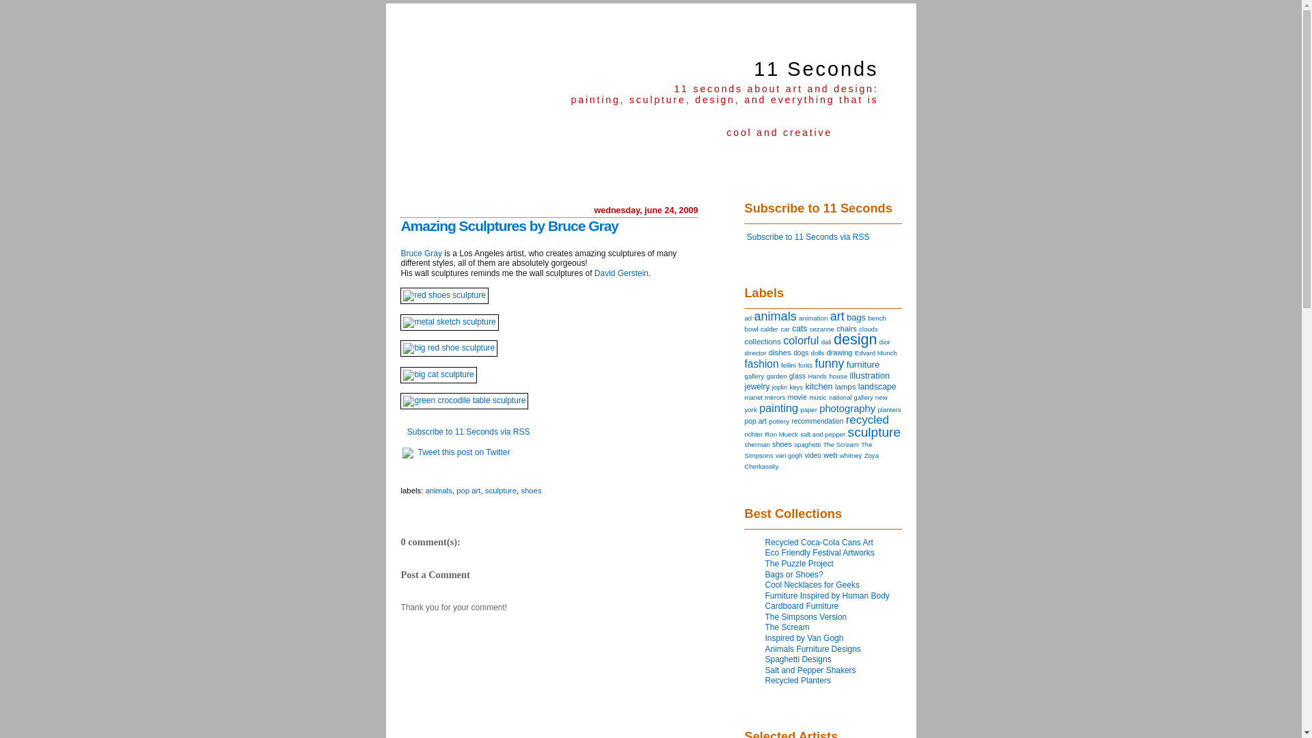 This screenshot has height=738, width=1312. Describe the element at coordinates (818, 353) in the screenshot. I see `dolls` at that location.